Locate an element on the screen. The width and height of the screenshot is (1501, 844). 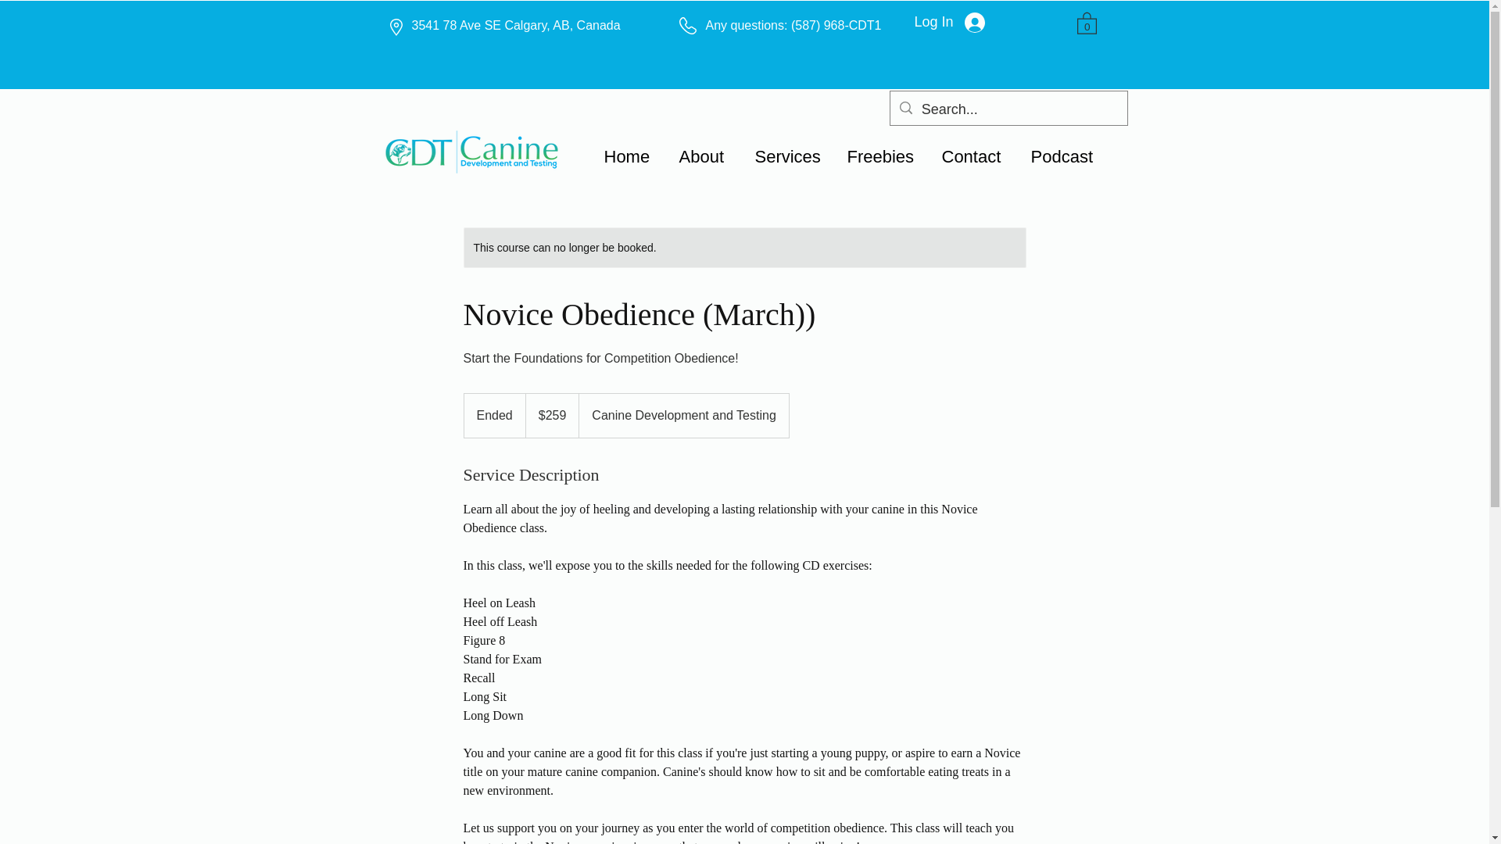
Services is located at coordinates (793, 156).